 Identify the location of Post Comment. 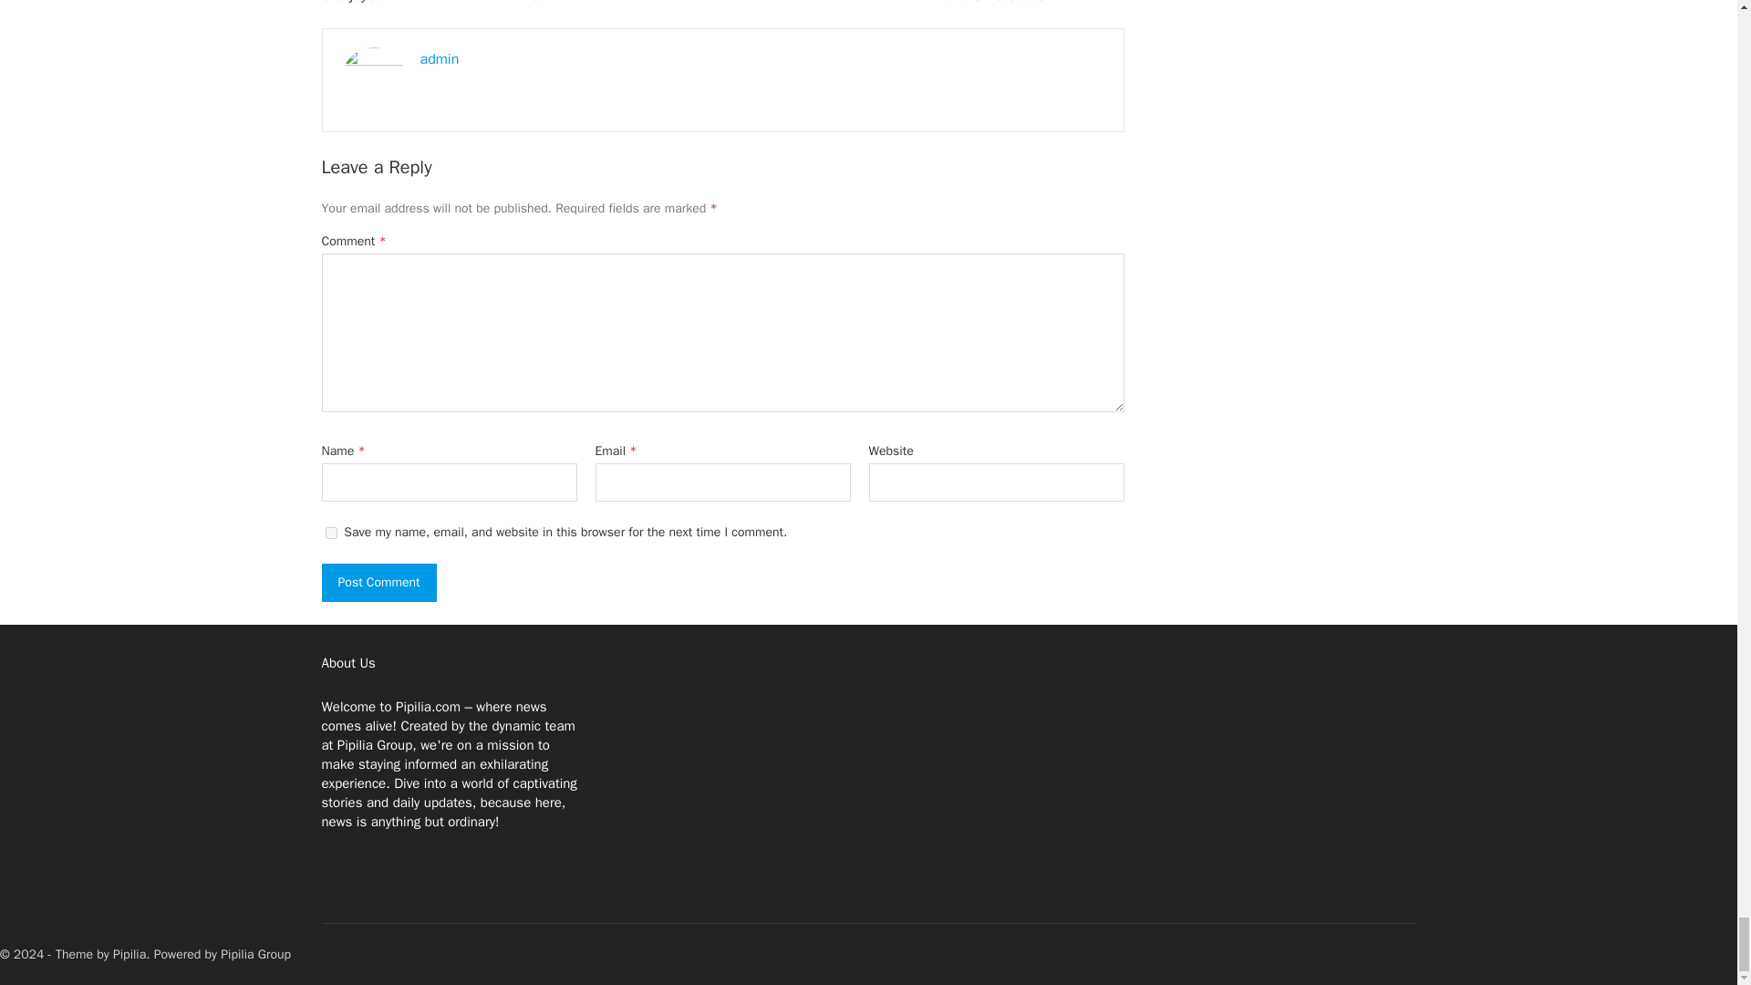
(378, 581).